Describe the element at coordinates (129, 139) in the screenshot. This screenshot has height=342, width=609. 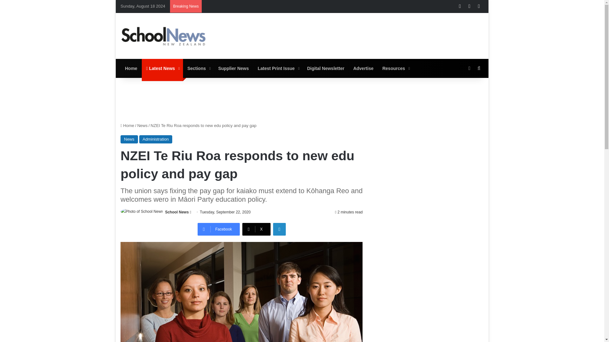
I see `News` at that location.